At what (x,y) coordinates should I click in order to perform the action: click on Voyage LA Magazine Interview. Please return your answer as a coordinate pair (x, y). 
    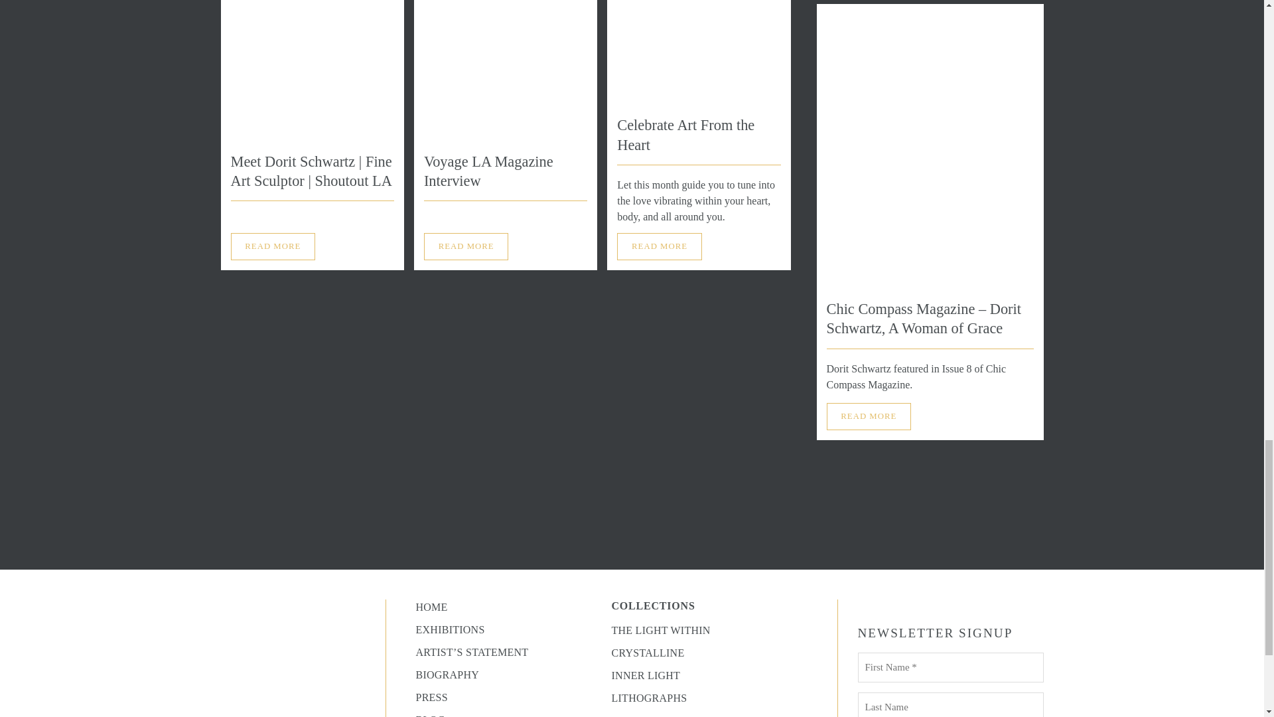
    Looking at the image, I should click on (488, 171).